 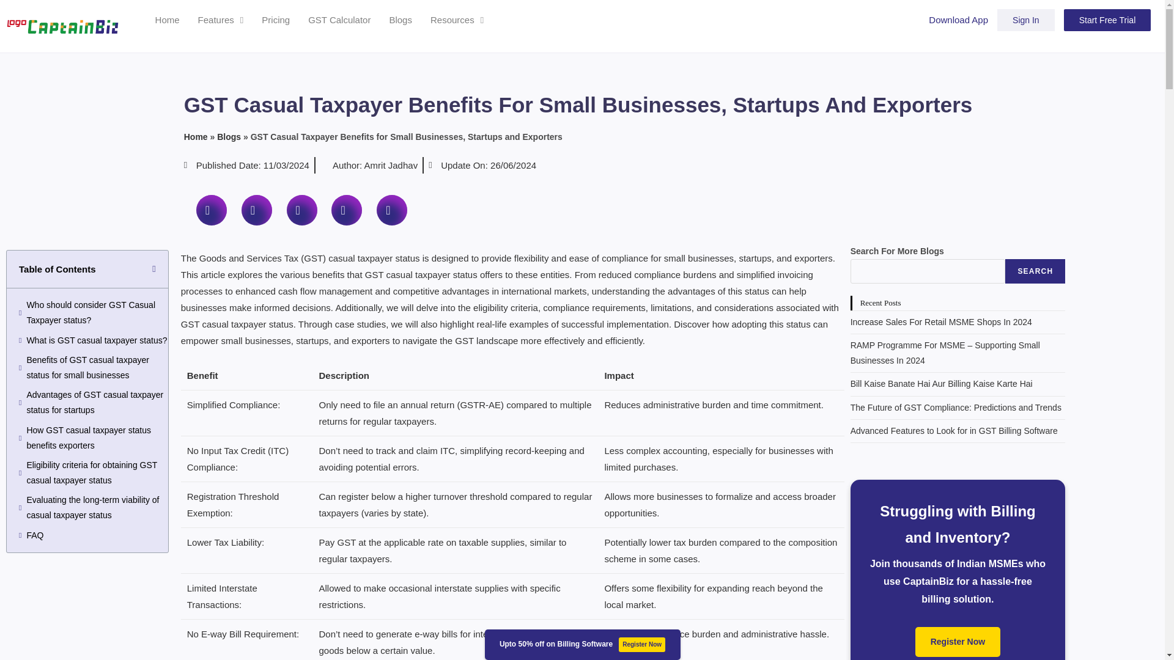 What do you see at coordinates (221, 20) in the screenshot?
I see `Features` at bounding box center [221, 20].